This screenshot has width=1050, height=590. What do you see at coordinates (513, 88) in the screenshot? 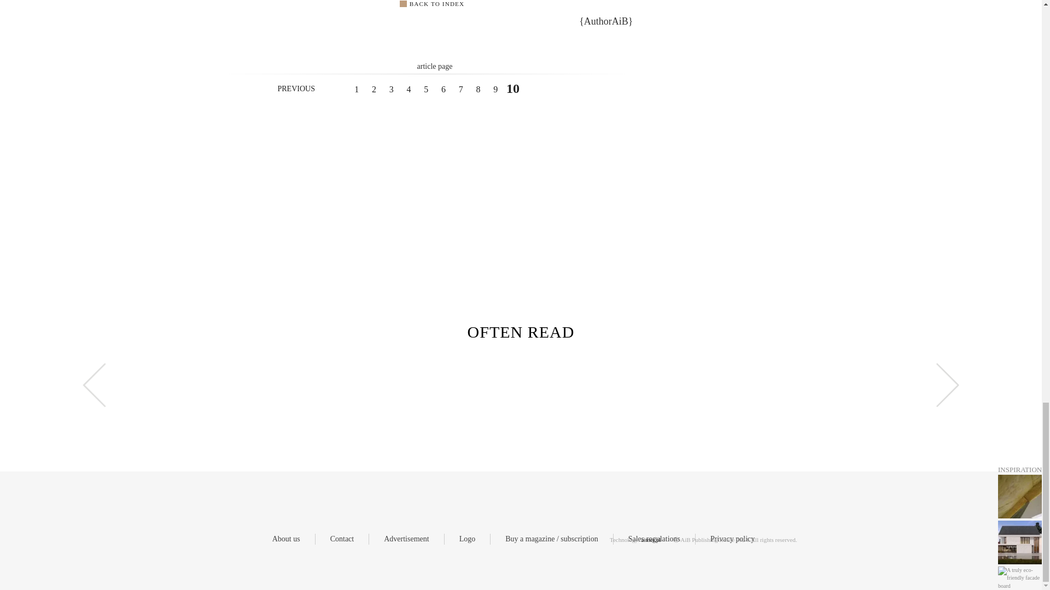
I see `10th ` at bounding box center [513, 88].